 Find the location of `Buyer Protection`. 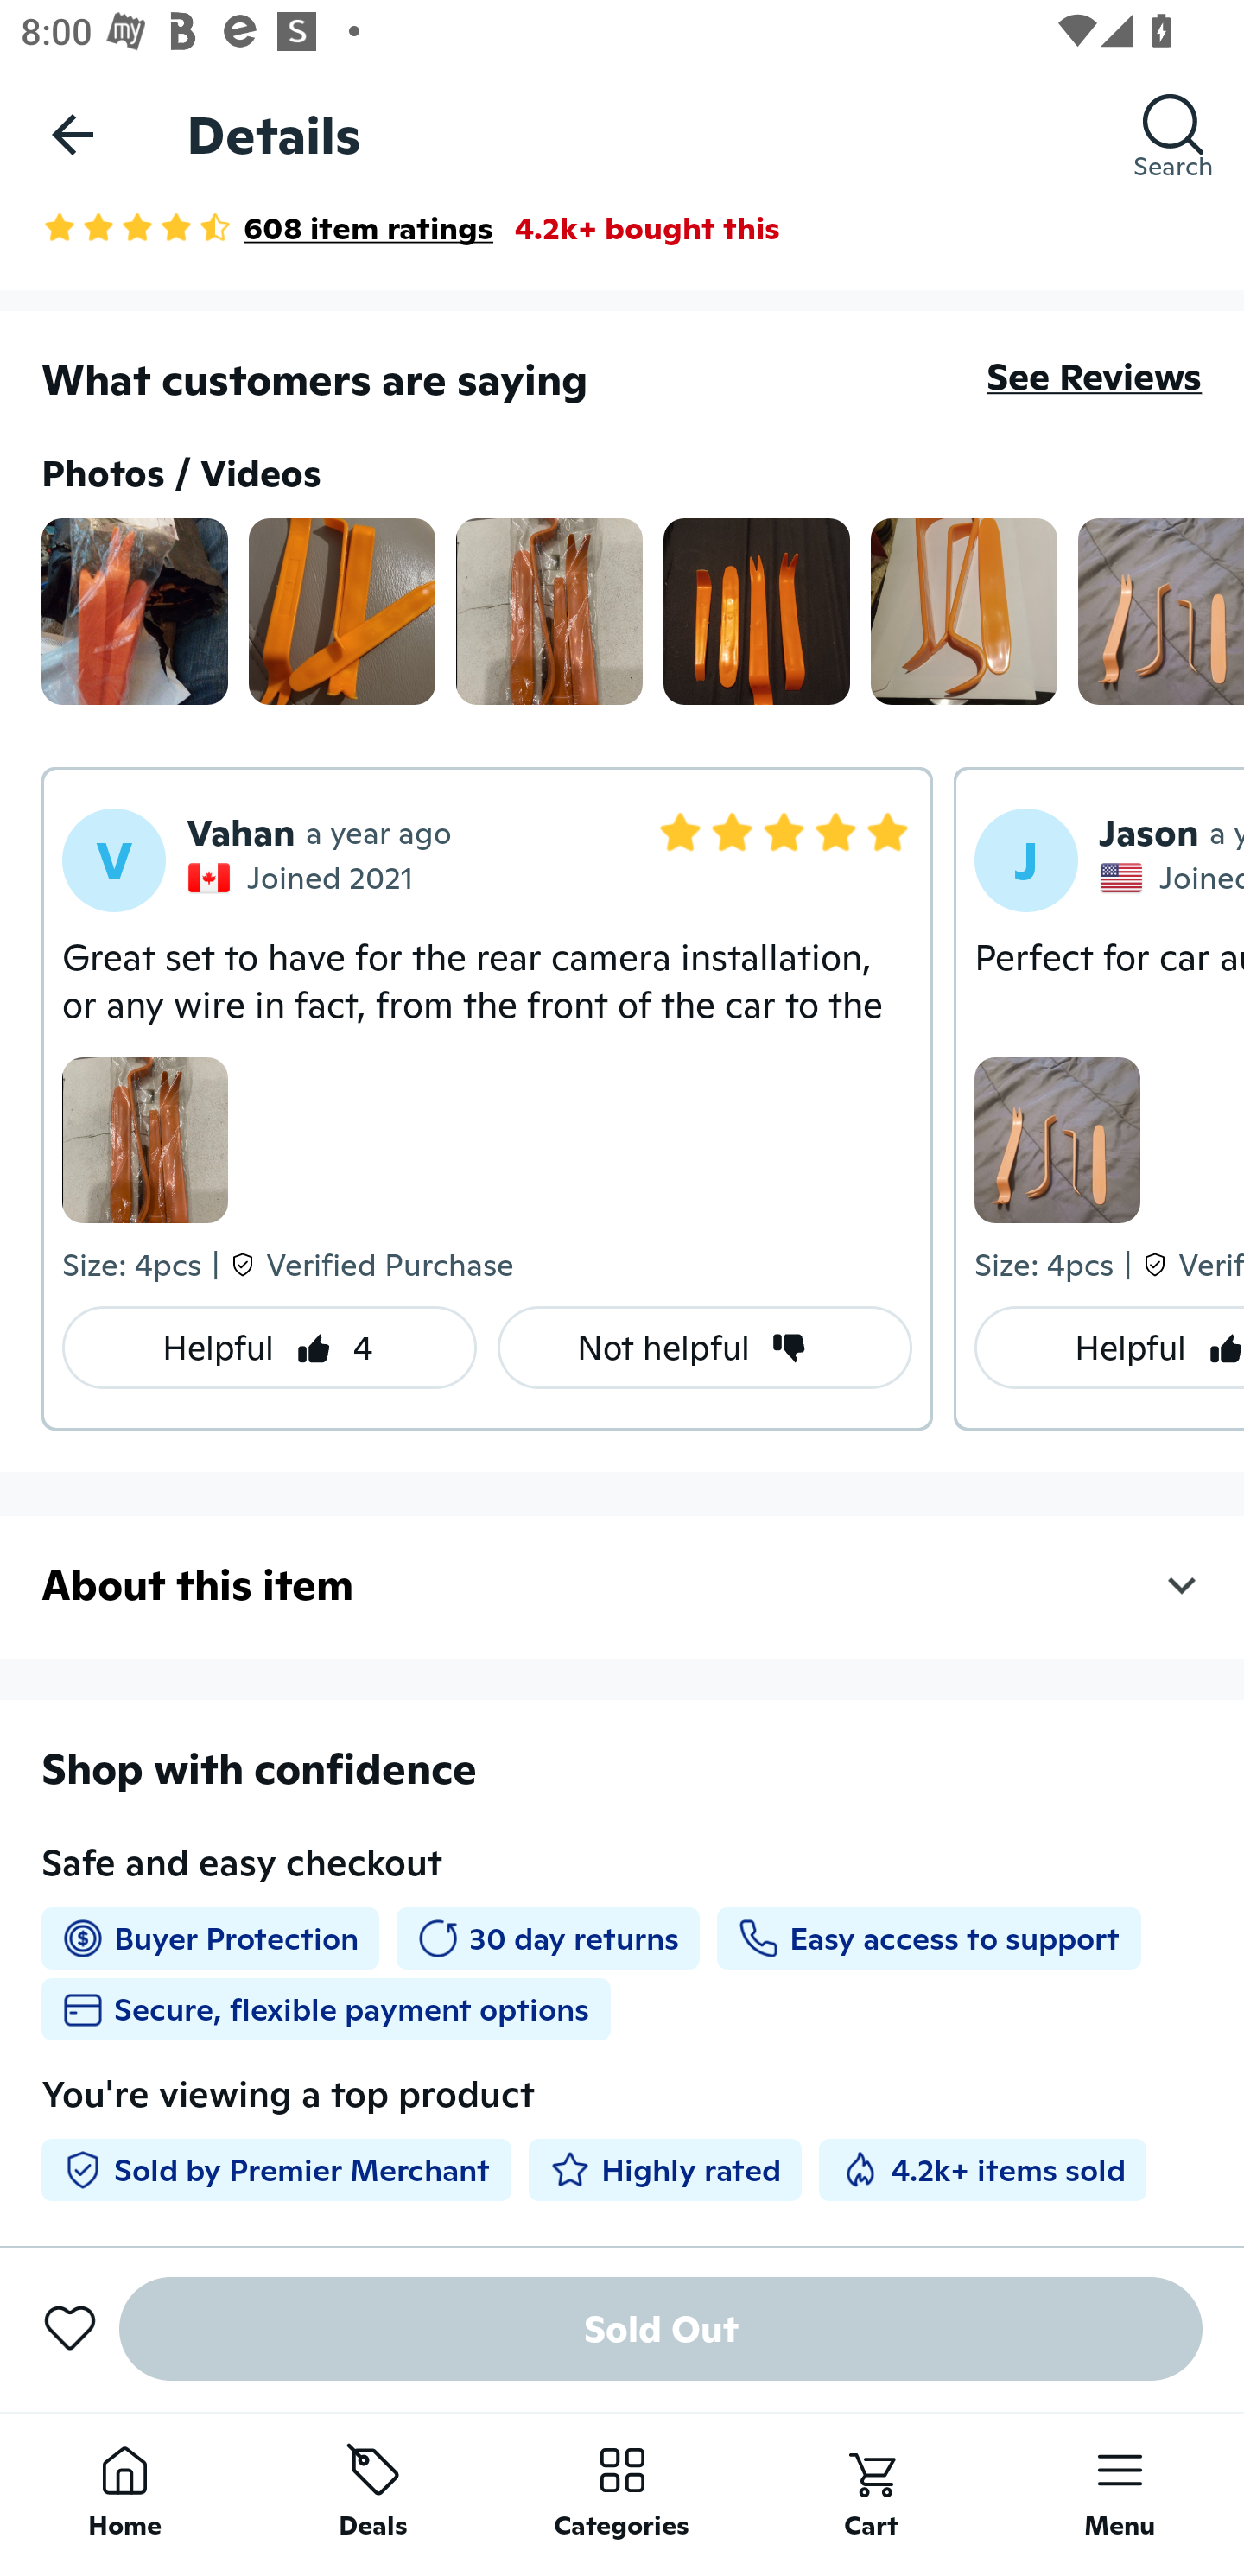

Buyer Protection is located at coordinates (210, 1938).